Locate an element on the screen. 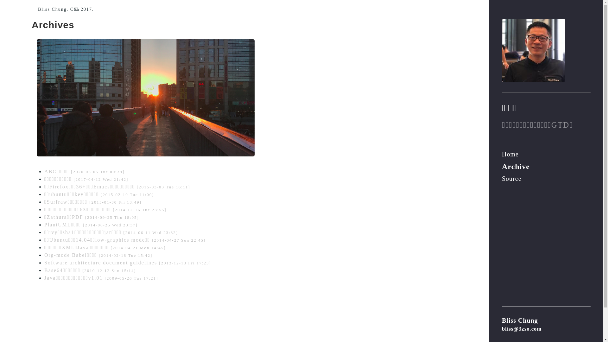 The width and height of the screenshot is (608, 342). Software architecture document guidelines is located at coordinates (101, 263).